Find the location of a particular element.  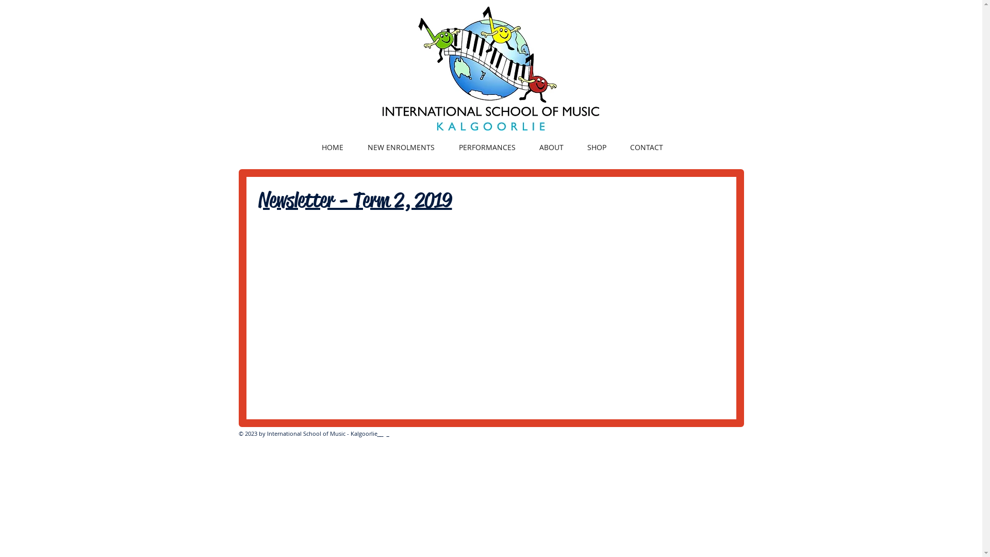

HOME is located at coordinates (332, 148).